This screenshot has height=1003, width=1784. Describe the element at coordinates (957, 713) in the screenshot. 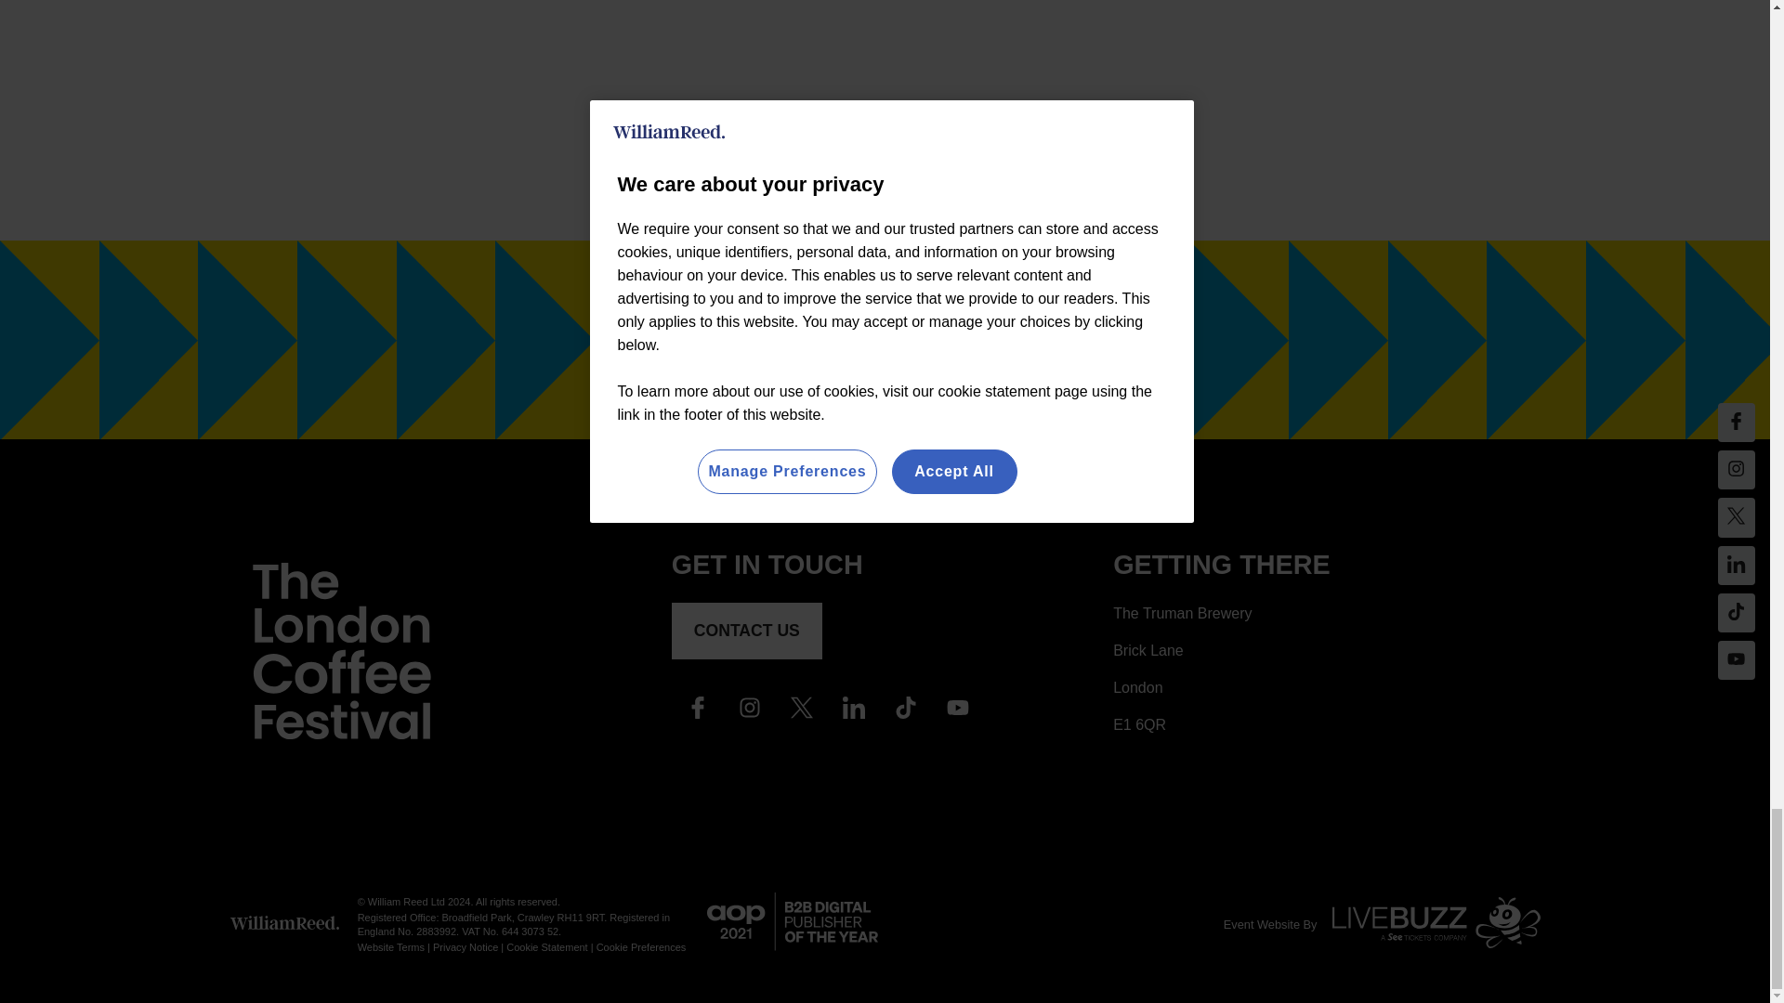

I see `Follow Us On YouTube` at that location.